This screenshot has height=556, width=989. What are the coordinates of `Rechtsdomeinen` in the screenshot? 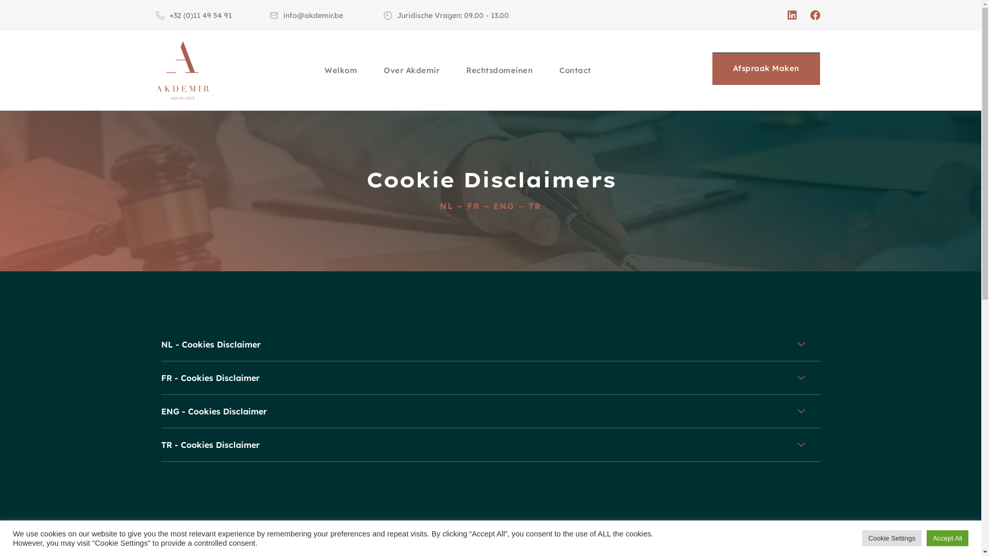 It's located at (500, 71).